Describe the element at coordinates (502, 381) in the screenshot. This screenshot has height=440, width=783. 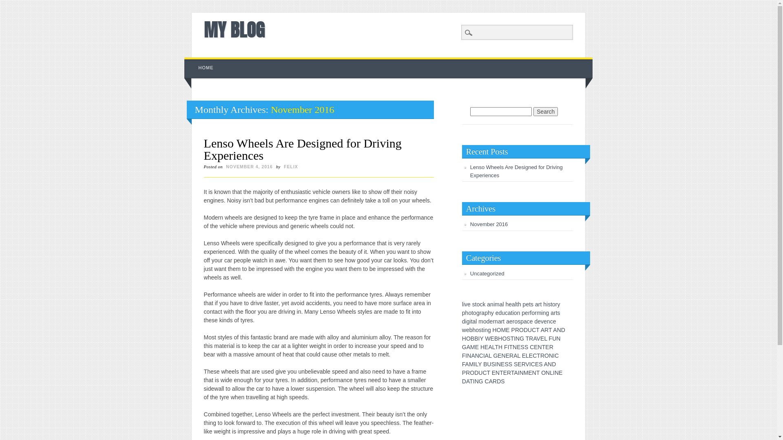
I see `S` at that location.